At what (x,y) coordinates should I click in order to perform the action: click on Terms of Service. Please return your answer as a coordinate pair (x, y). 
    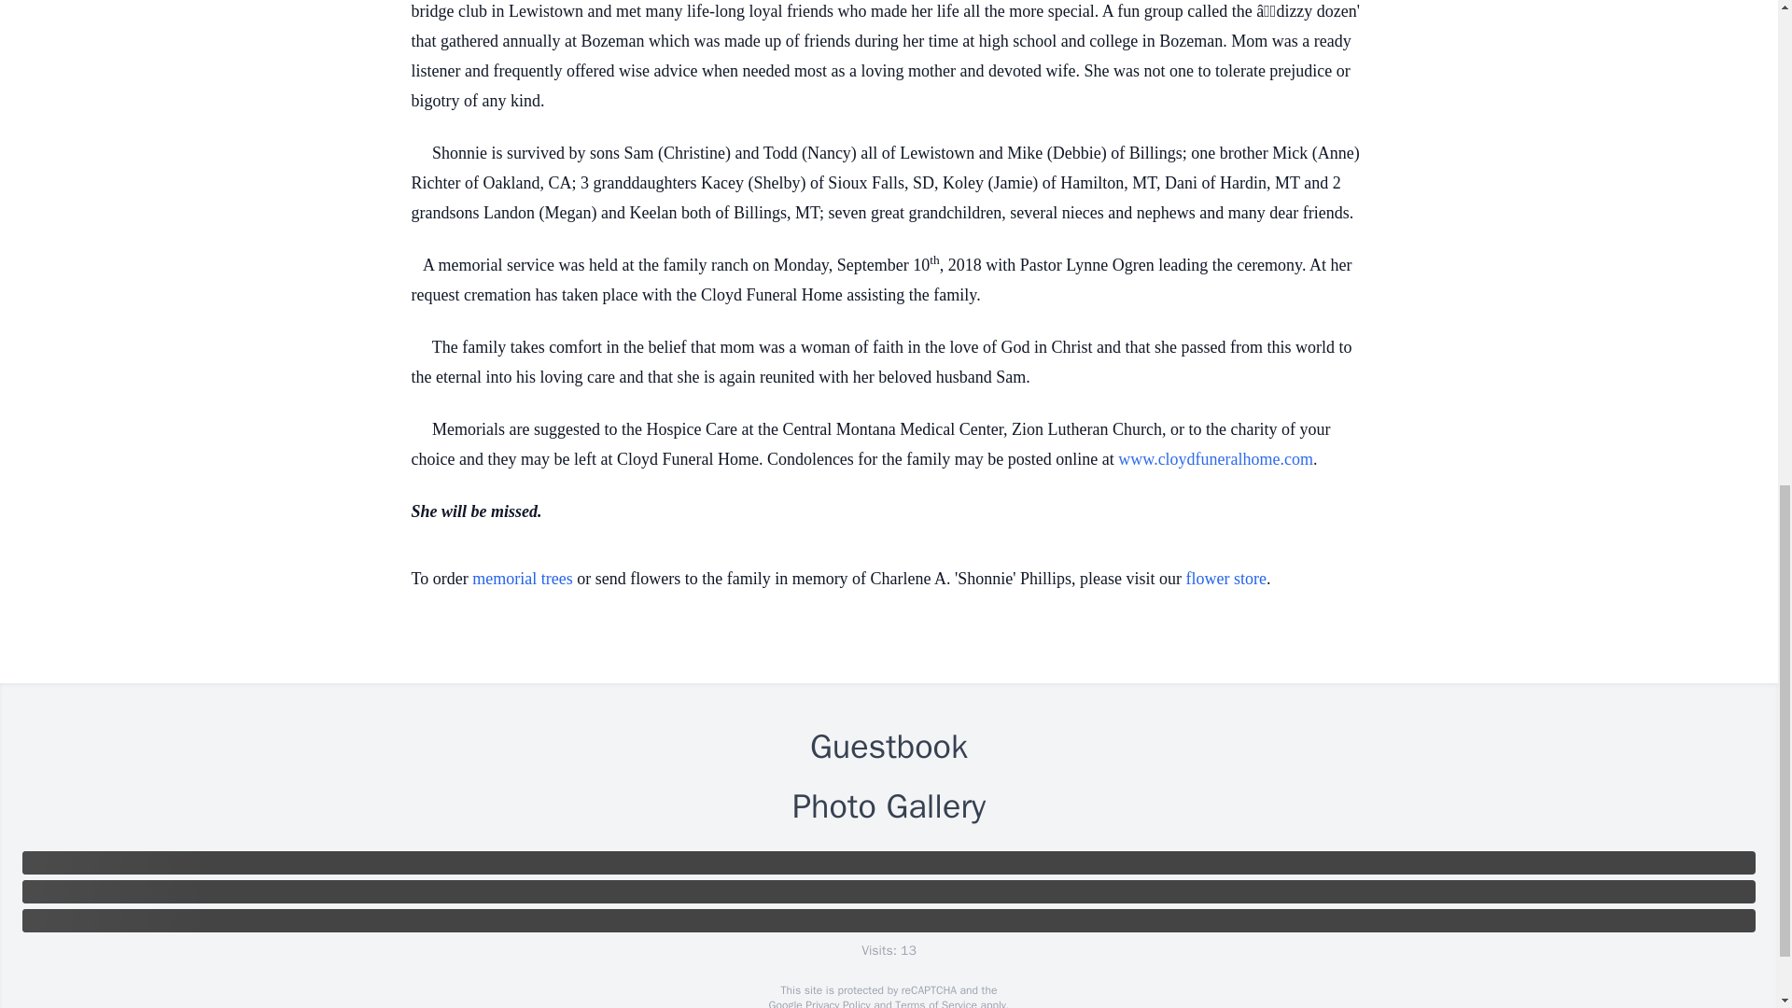
    Looking at the image, I should click on (935, 1002).